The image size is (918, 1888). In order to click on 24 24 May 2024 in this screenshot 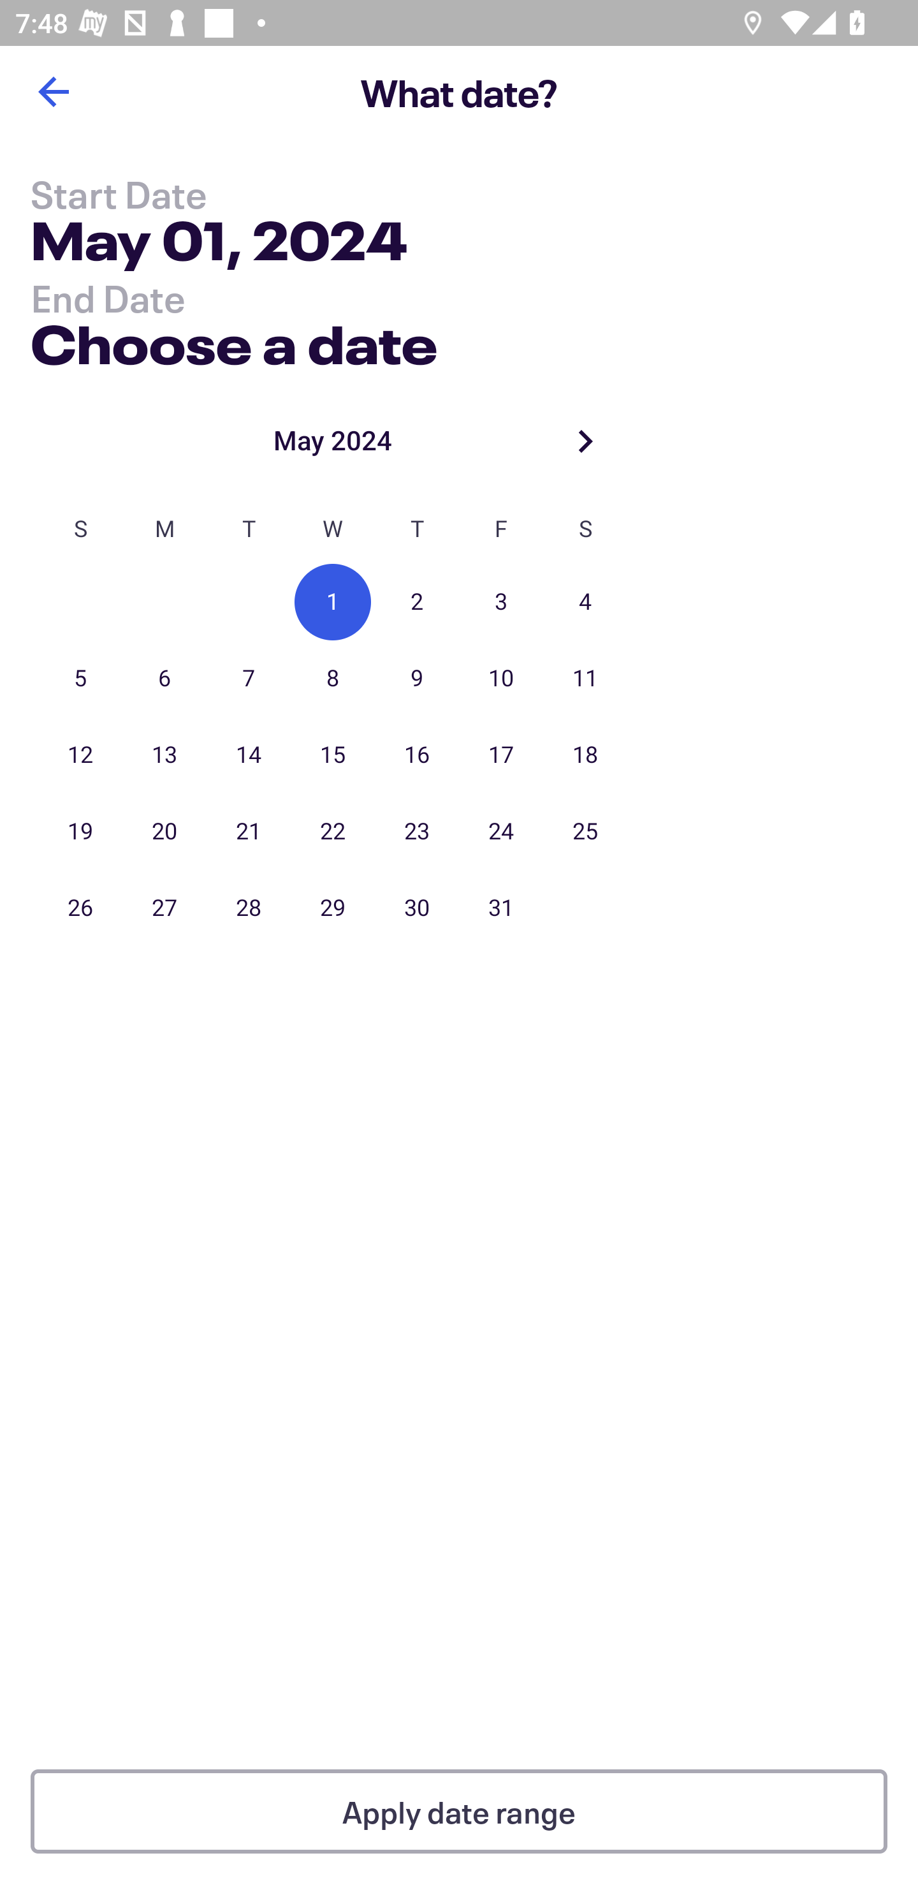, I will do `click(501, 832)`.